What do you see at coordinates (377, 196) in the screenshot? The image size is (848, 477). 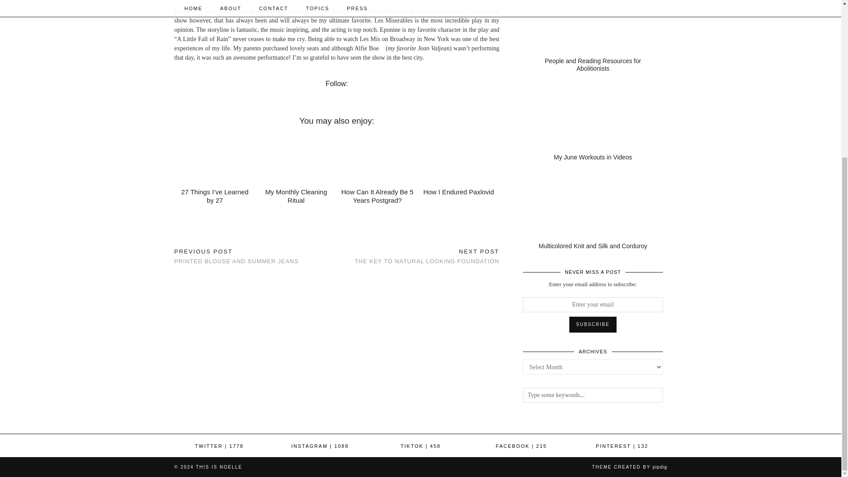 I see `How Can It Already Be 5 Years Postgrad?` at bounding box center [377, 196].